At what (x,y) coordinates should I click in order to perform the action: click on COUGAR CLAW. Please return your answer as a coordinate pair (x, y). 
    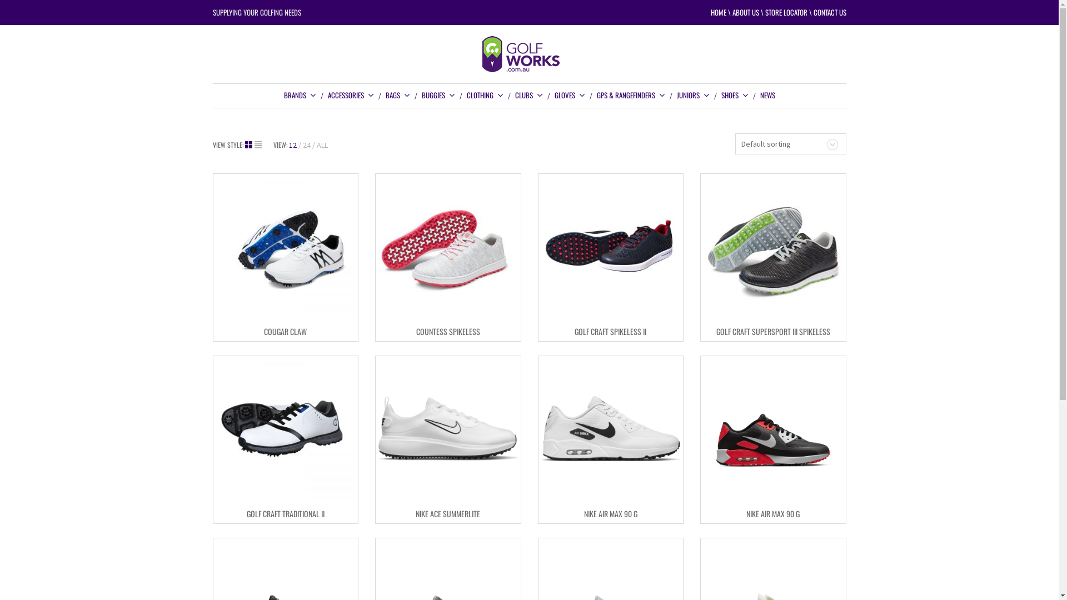
    Looking at the image, I should click on (286, 331).